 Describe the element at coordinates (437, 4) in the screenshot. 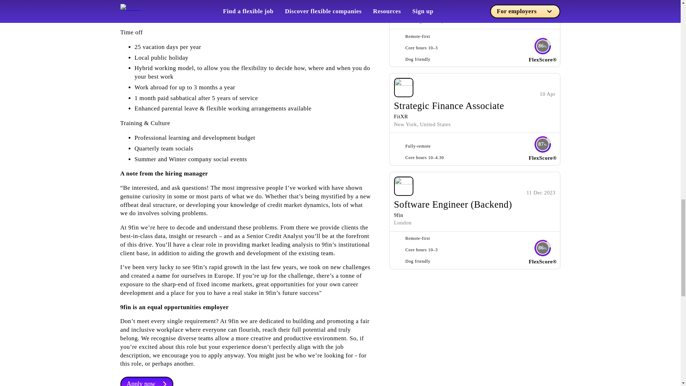

I see `Director of Marketing` at that location.